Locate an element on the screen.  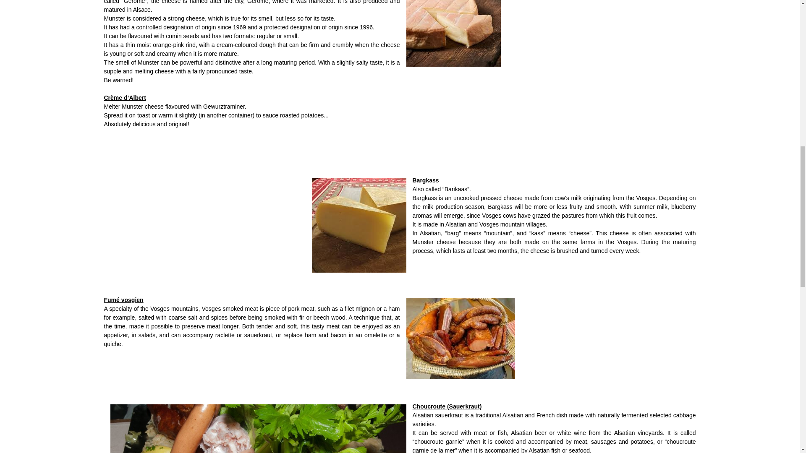
bargkass-634 is located at coordinates (359, 225).